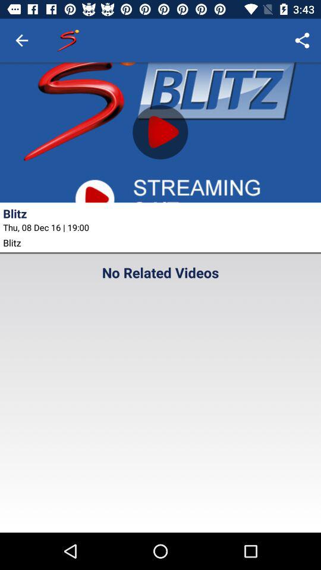 Image resolution: width=321 pixels, height=570 pixels. I want to click on click the icon at the top right corner, so click(302, 40).